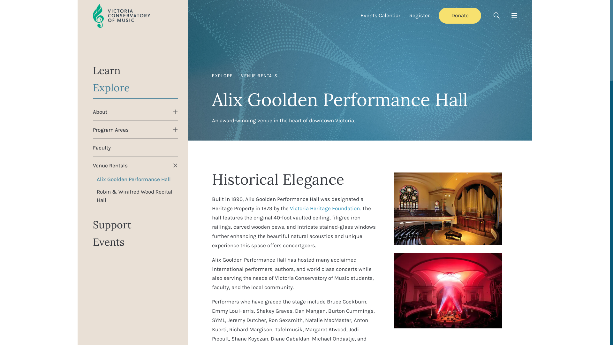 The image size is (613, 345). Describe the element at coordinates (110, 165) in the screenshot. I see `Venue Rentals` at that location.